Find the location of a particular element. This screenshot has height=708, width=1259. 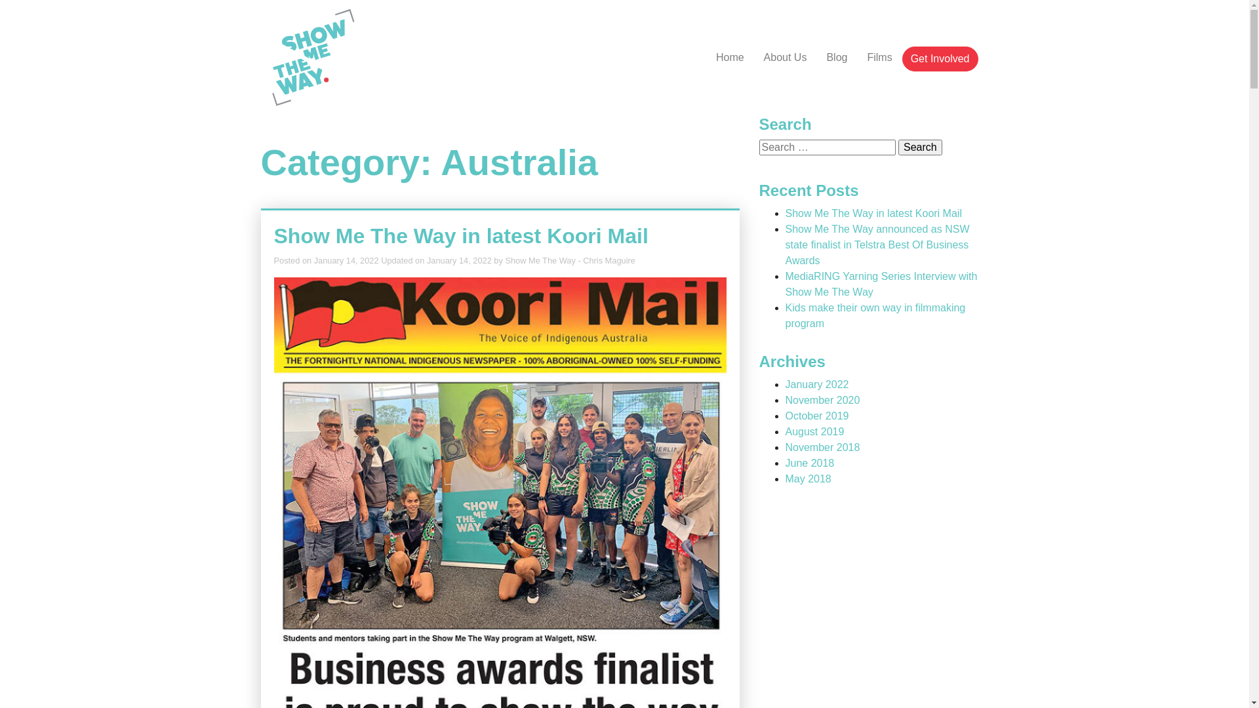

October 2019 is located at coordinates (817, 416).